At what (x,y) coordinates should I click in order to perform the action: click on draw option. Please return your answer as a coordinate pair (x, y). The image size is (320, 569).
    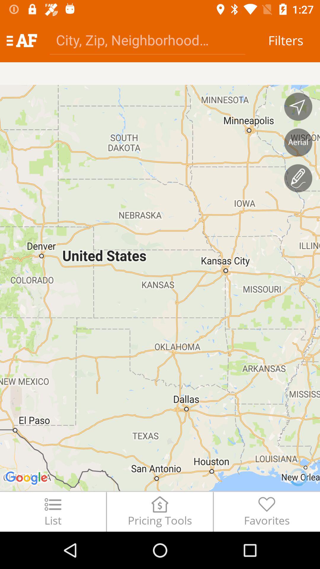
    Looking at the image, I should click on (298, 178).